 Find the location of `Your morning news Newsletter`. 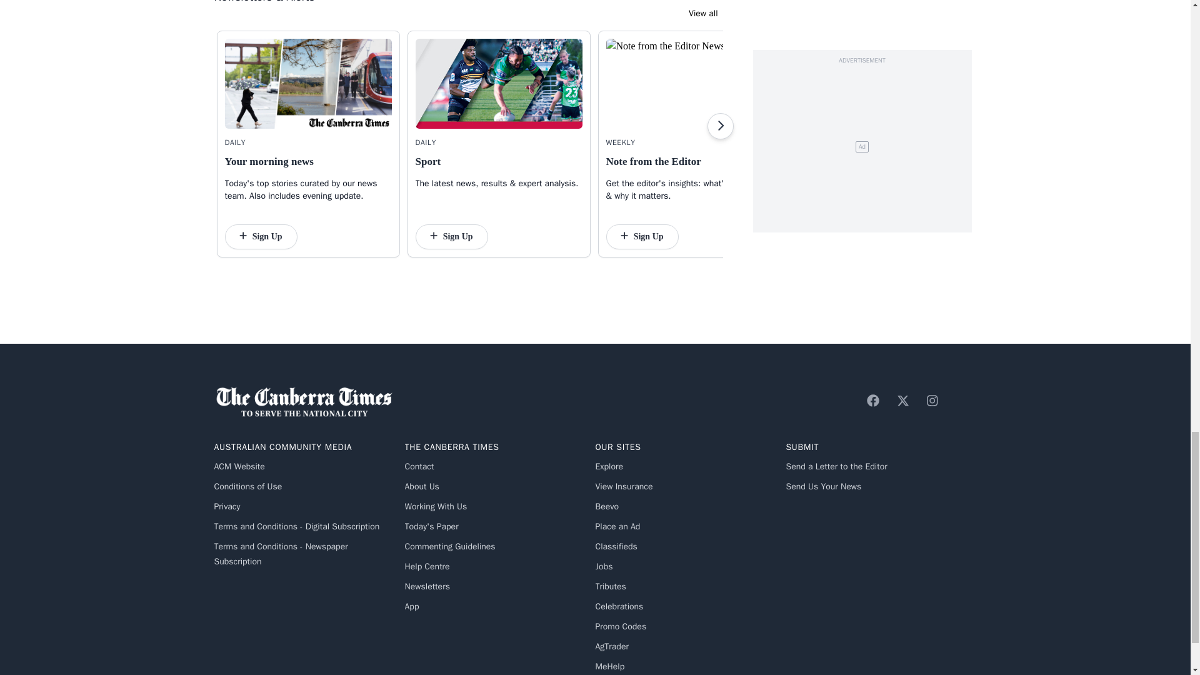

Your morning news Newsletter is located at coordinates (309, 84).